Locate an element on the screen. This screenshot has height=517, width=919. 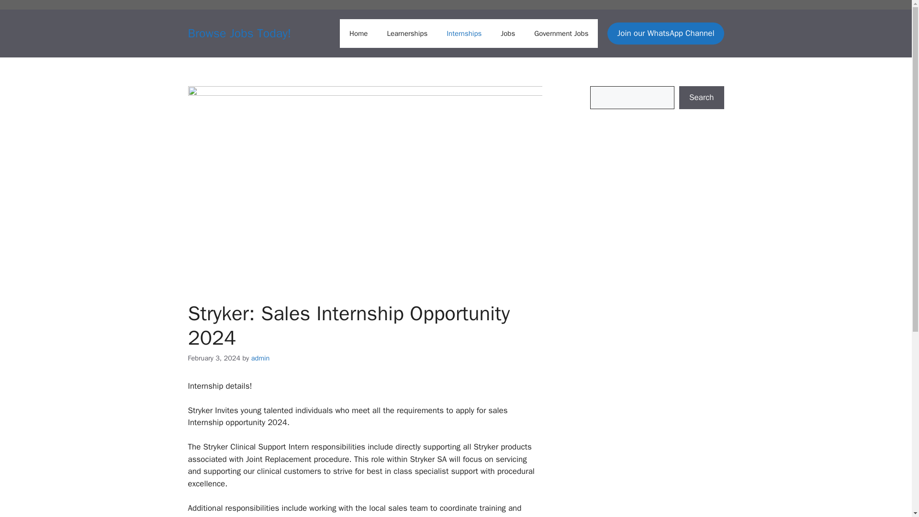
Internships is located at coordinates (464, 34).